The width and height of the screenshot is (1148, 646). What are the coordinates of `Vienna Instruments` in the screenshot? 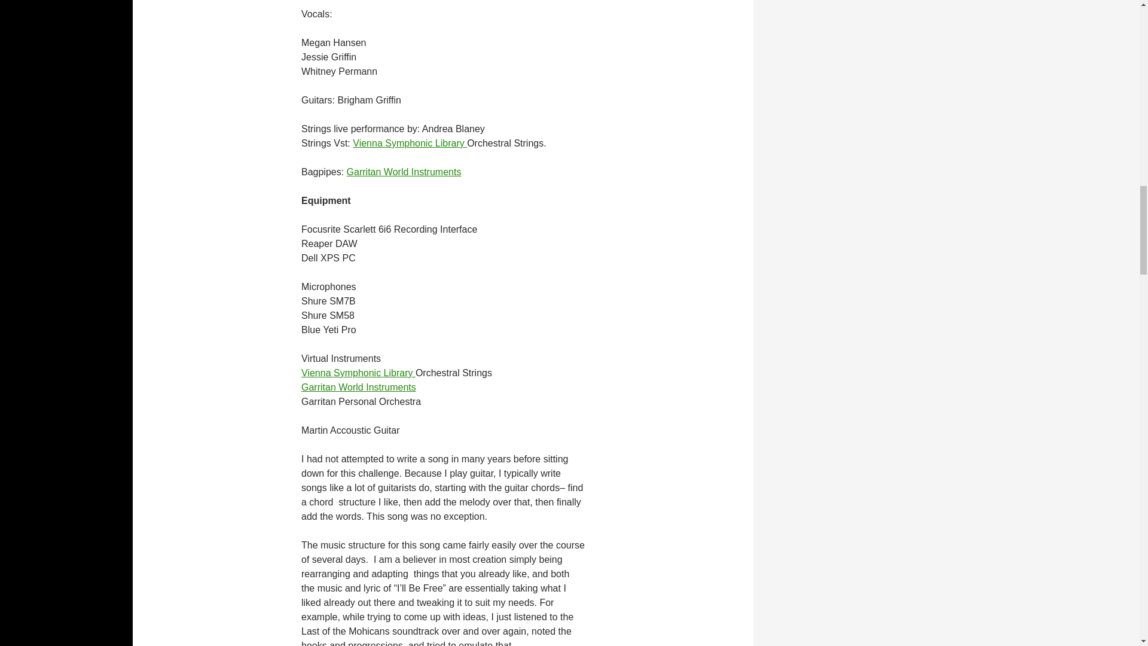 It's located at (358, 372).